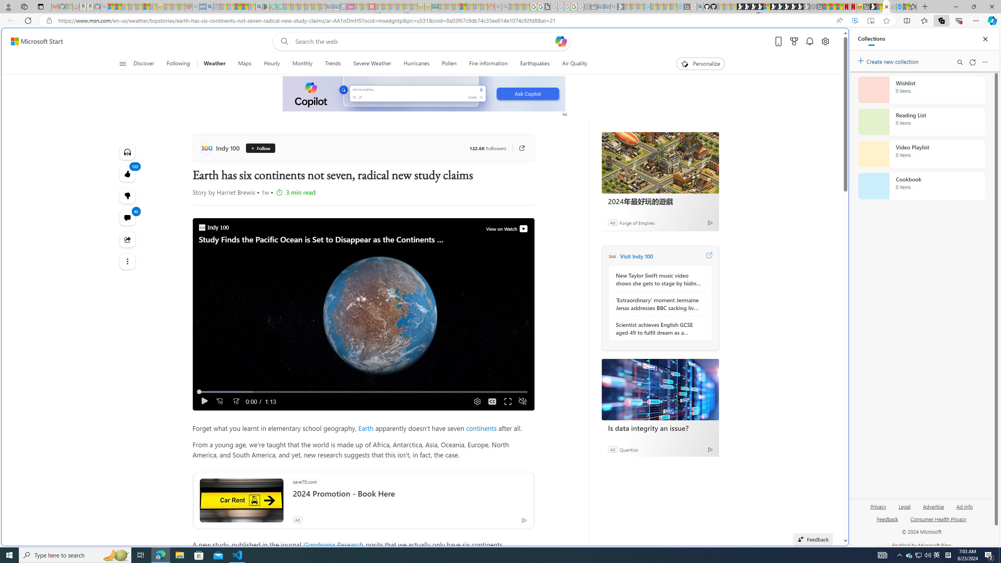  I want to click on Skip to footer, so click(32, 41).